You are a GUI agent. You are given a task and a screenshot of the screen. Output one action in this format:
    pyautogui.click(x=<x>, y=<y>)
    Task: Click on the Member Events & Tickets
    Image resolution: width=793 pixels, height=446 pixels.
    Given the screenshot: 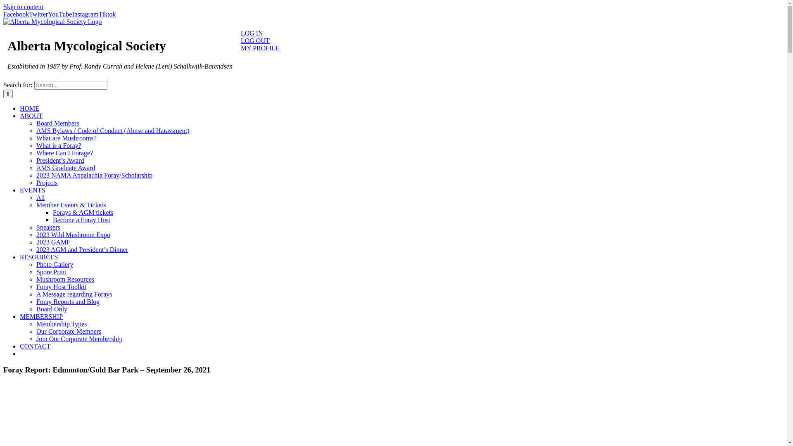 What is the action you would take?
    pyautogui.click(x=71, y=205)
    